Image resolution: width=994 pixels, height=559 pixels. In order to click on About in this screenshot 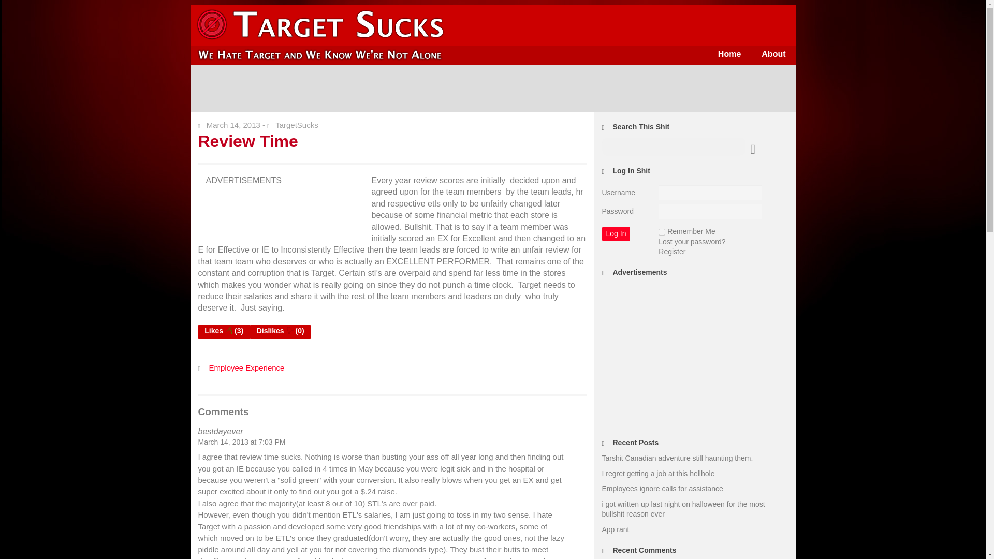, I will do `click(773, 54)`.